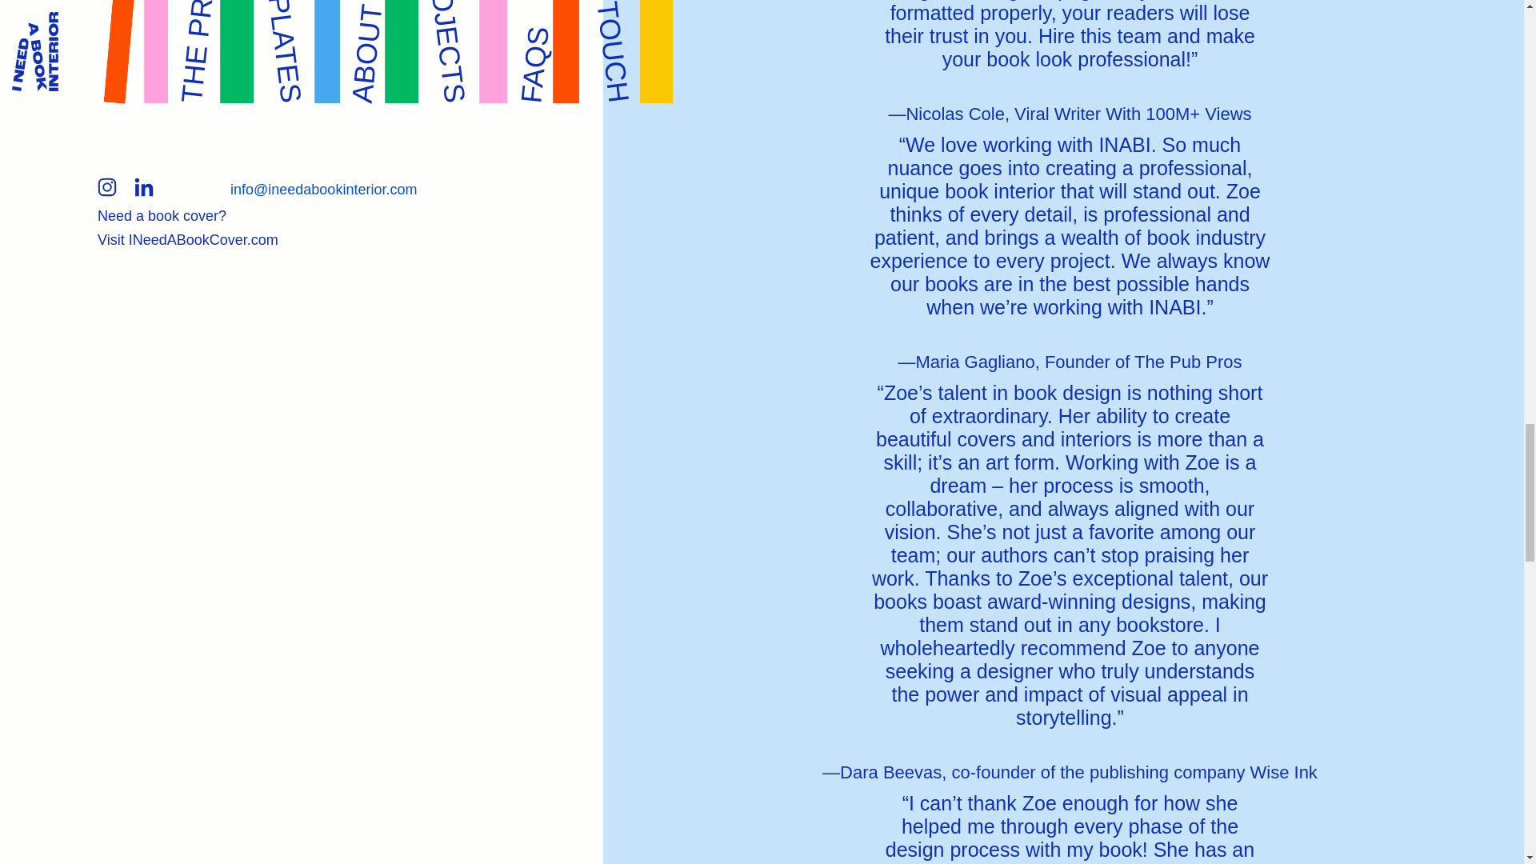 The image size is (1536, 864). Describe the element at coordinates (144, 187) in the screenshot. I see `inline-icon-linked` at that location.